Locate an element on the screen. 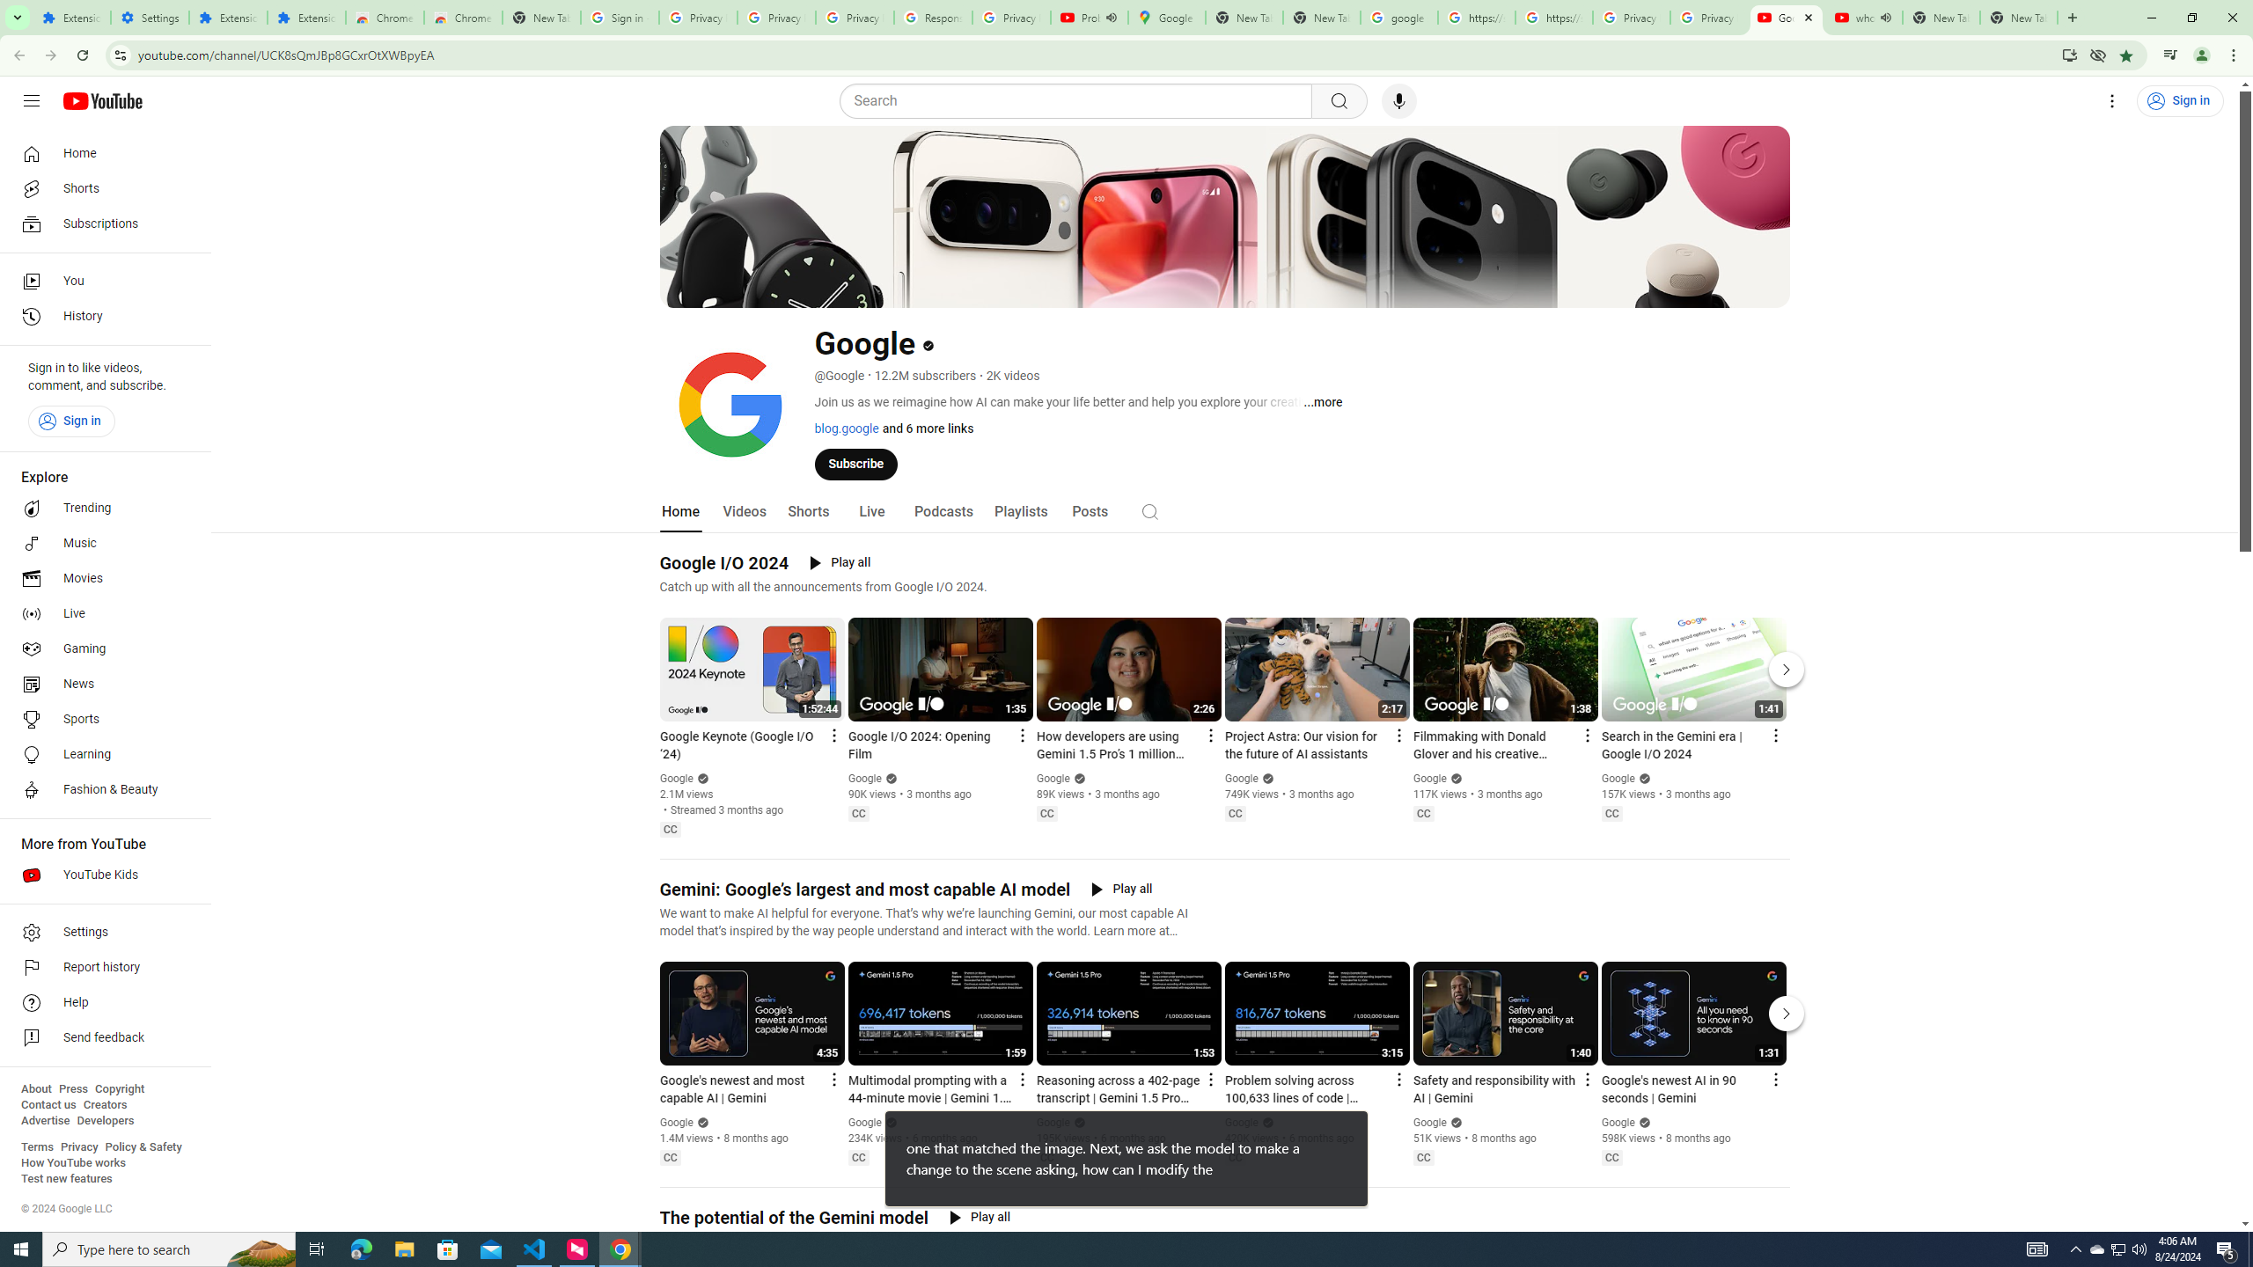 The height and width of the screenshot is (1267, 2253). YouTube Kids is located at coordinates (100, 875).